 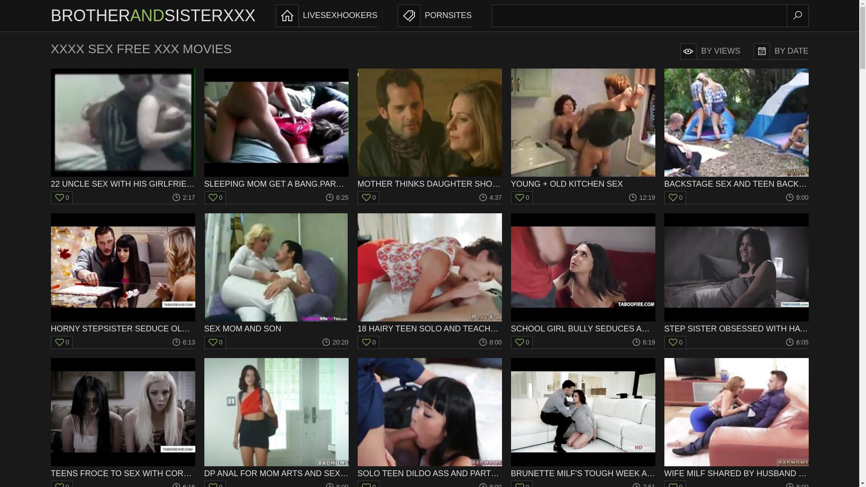 I want to click on MOTHER THINKS DAUGHTER SHOULD HAVE SEX WITH A COWORKER, so click(x=429, y=129).